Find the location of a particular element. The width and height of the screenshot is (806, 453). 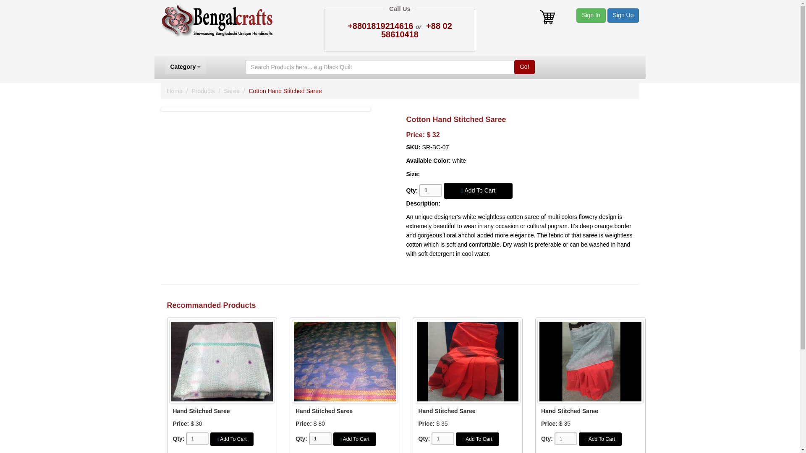

1 is located at coordinates (442, 439).